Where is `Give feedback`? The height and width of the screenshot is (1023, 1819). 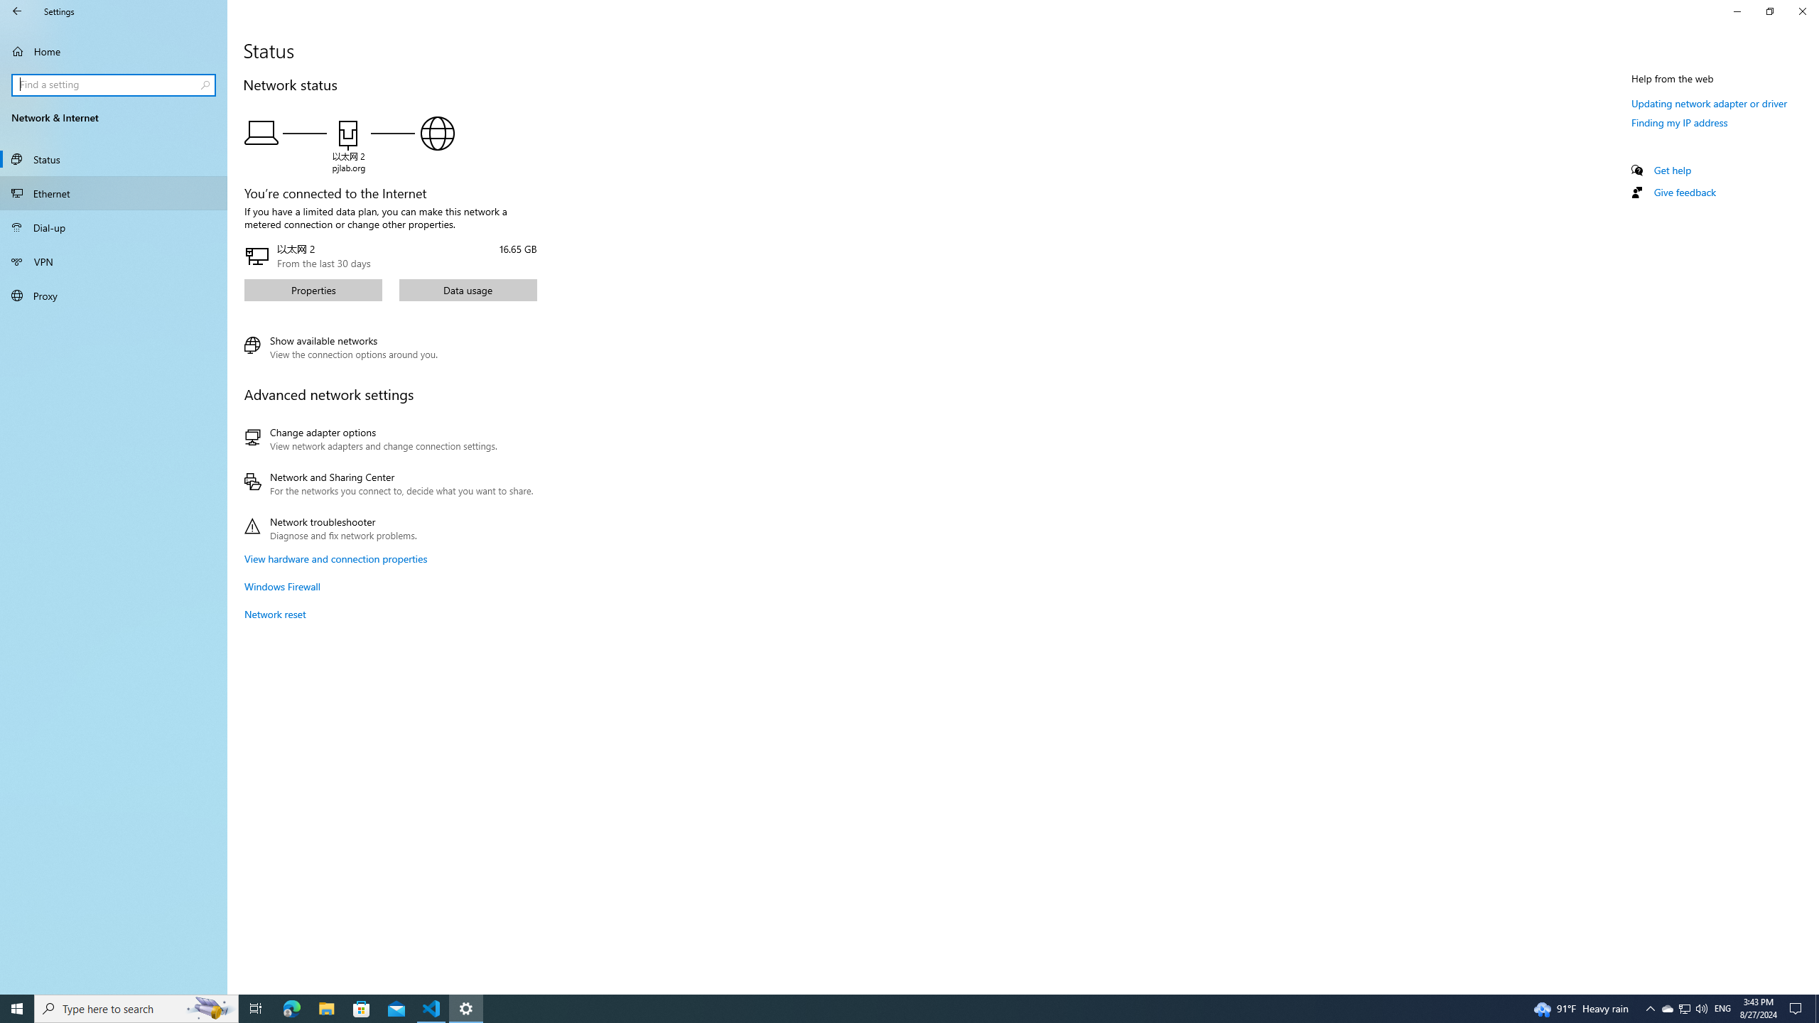 Give feedback is located at coordinates (1684, 192).